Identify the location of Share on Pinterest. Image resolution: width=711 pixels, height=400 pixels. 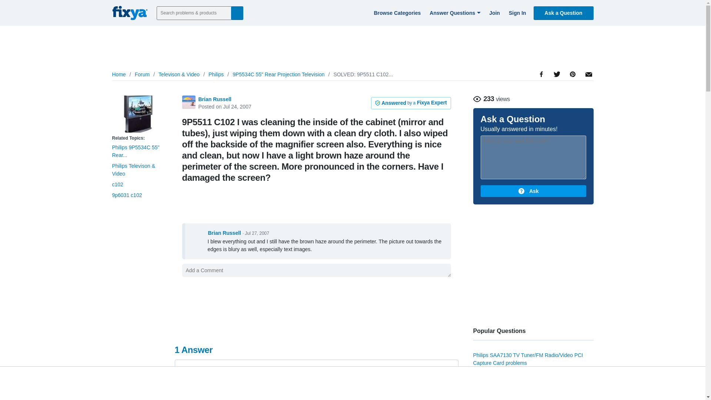
(572, 95).